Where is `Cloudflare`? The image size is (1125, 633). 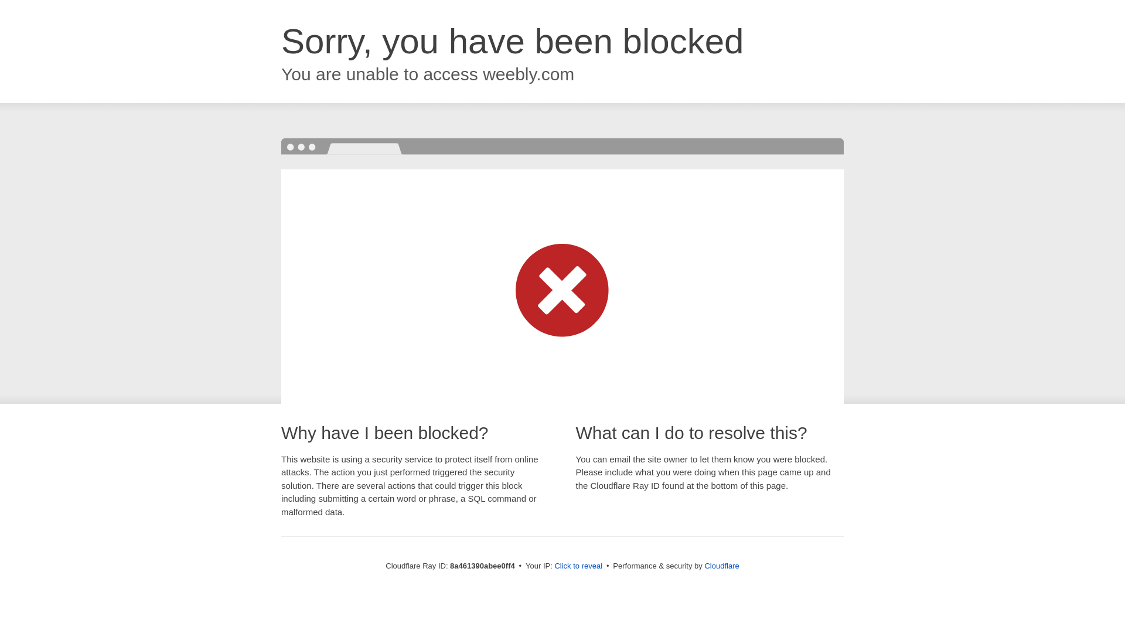
Cloudflare is located at coordinates (721, 566).